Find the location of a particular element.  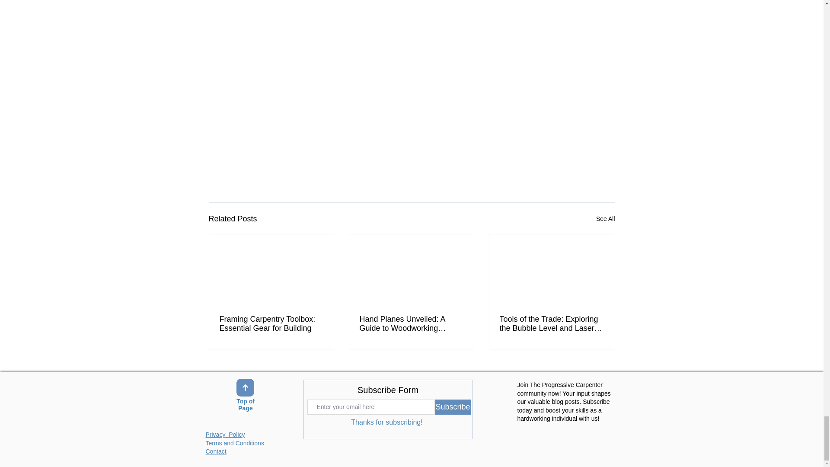

Contact is located at coordinates (216, 451).